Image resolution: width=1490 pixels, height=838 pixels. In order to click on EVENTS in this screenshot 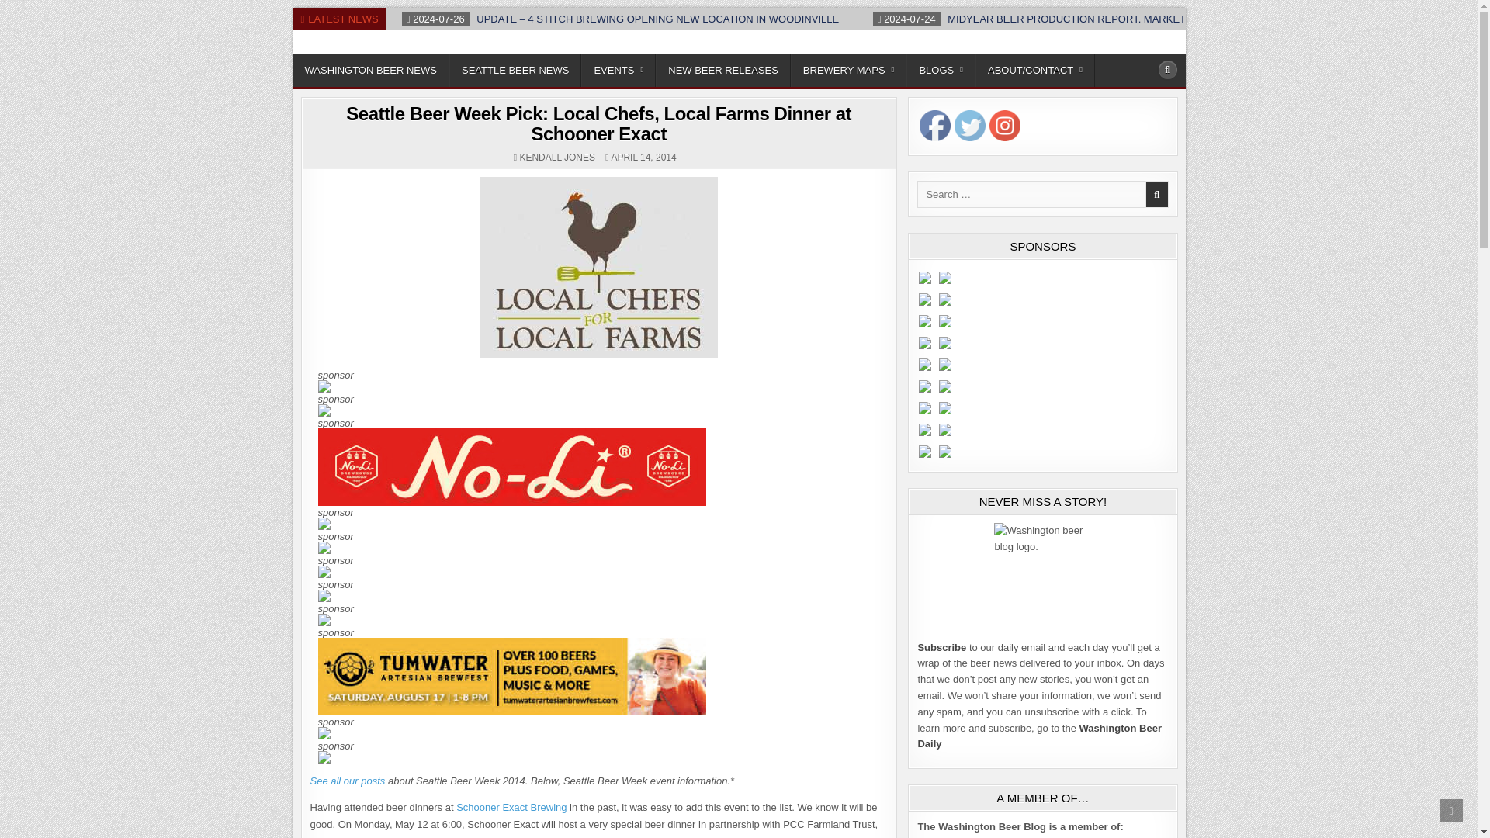, I will do `click(618, 70)`.